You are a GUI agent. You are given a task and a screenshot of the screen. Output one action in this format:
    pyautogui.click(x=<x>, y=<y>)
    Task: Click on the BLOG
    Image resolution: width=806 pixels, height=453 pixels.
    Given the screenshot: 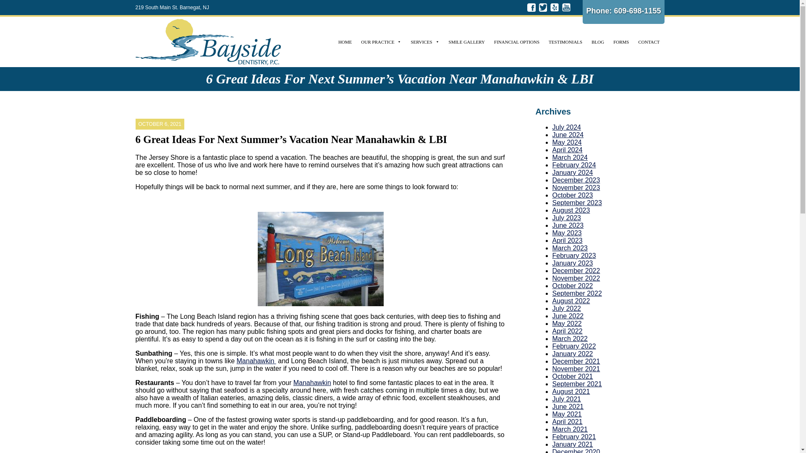 What is the action you would take?
    pyautogui.click(x=597, y=42)
    